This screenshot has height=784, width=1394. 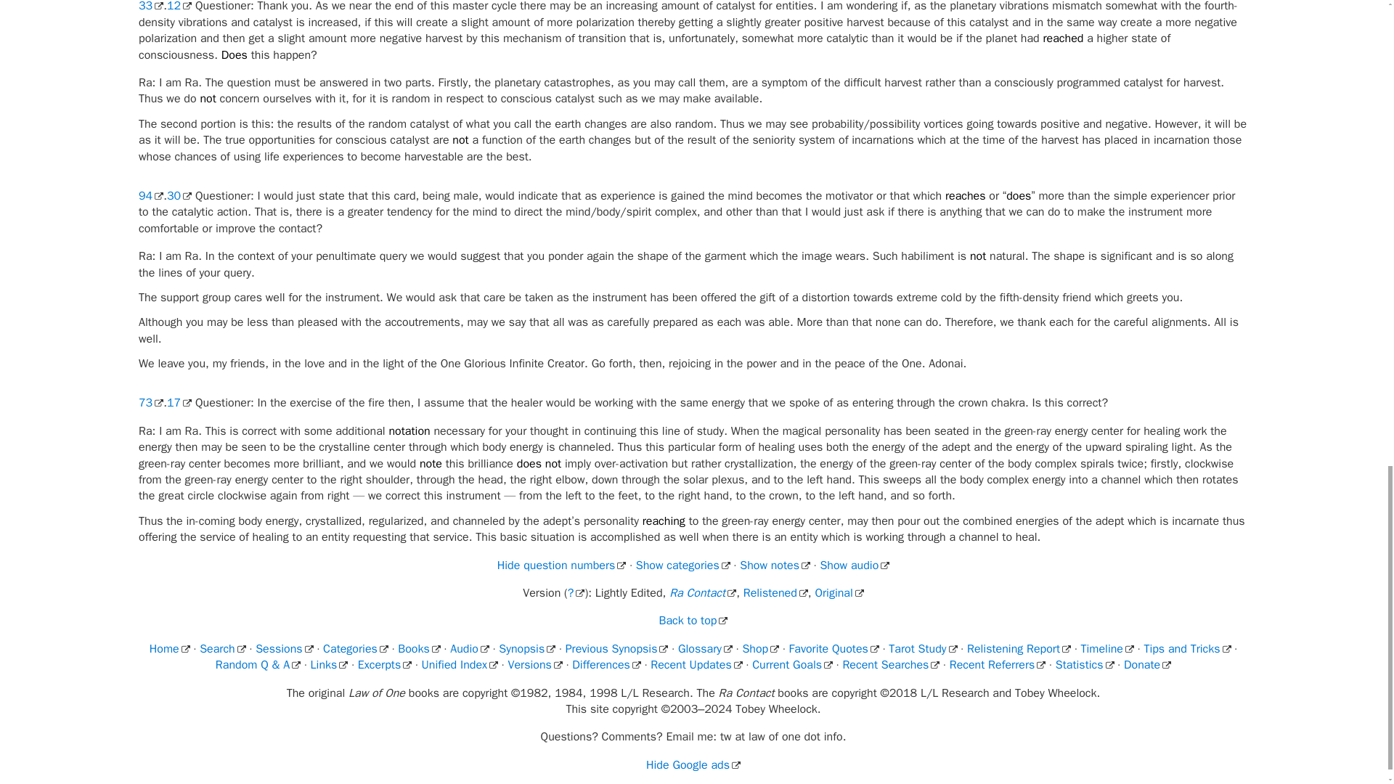 I want to click on 33, so click(x=150, y=7).